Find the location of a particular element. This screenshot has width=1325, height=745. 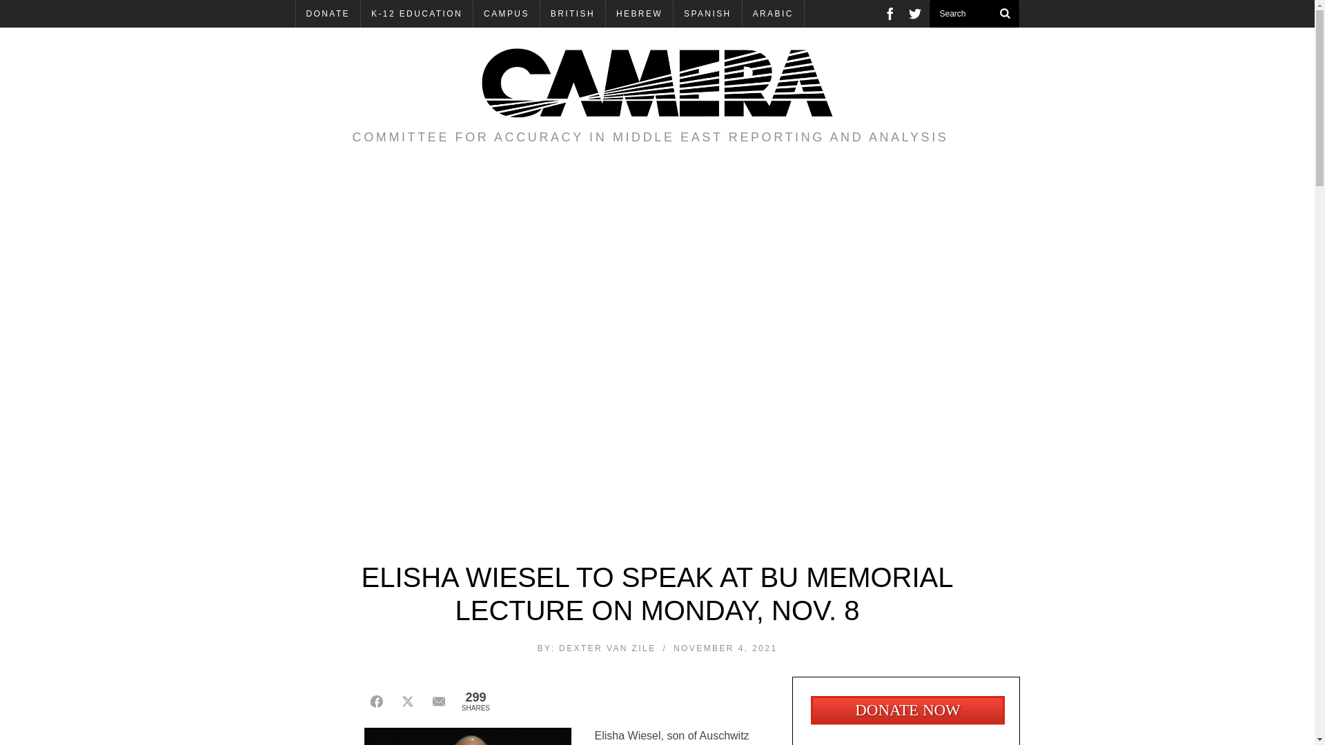

K-12 EDUCATION is located at coordinates (417, 14).